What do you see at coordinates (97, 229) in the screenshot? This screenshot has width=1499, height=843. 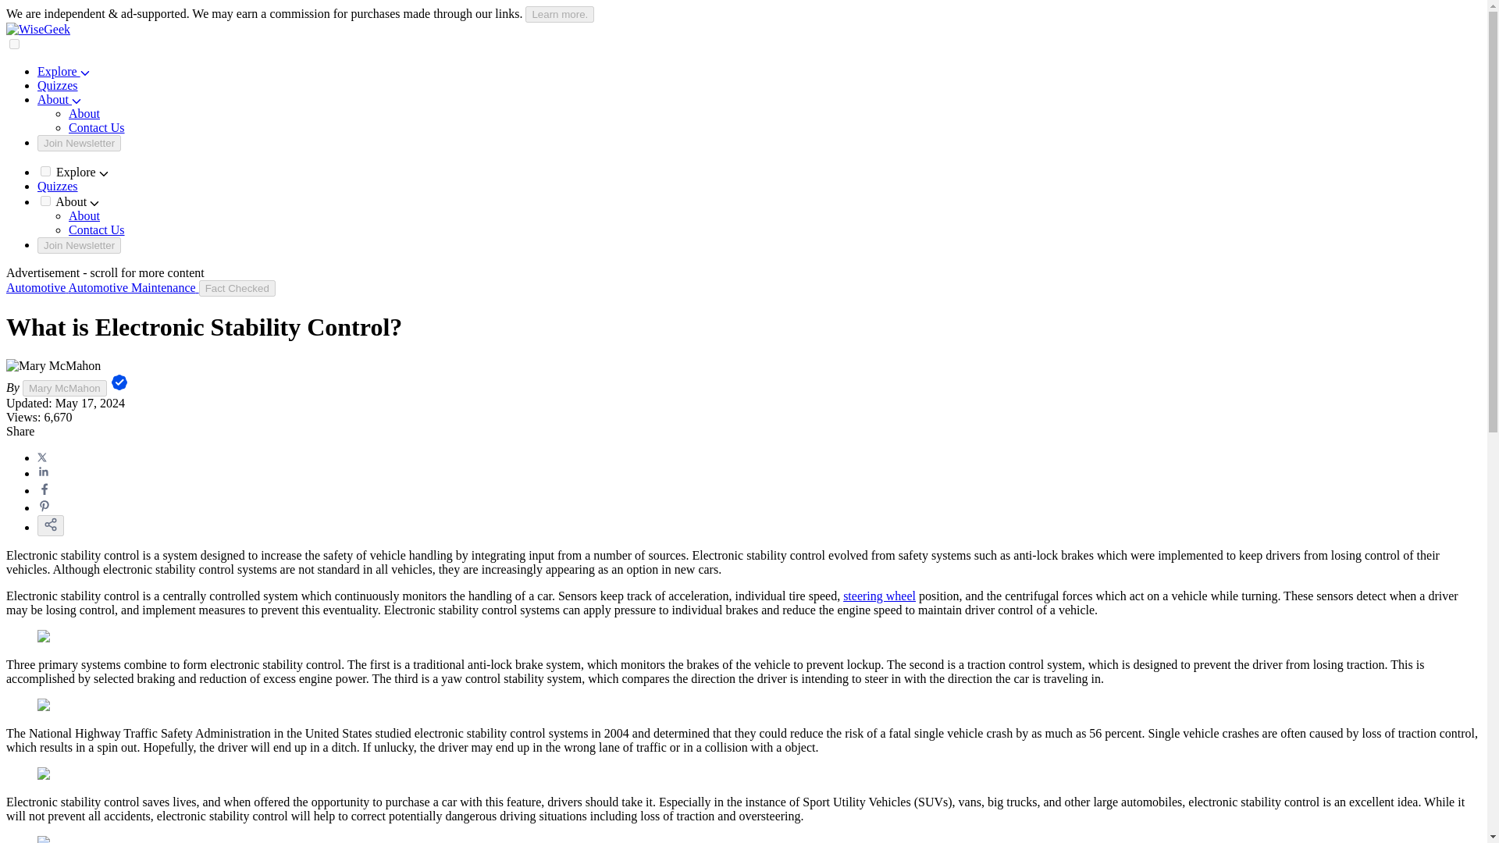 I see `Contact Us` at bounding box center [97, 229].